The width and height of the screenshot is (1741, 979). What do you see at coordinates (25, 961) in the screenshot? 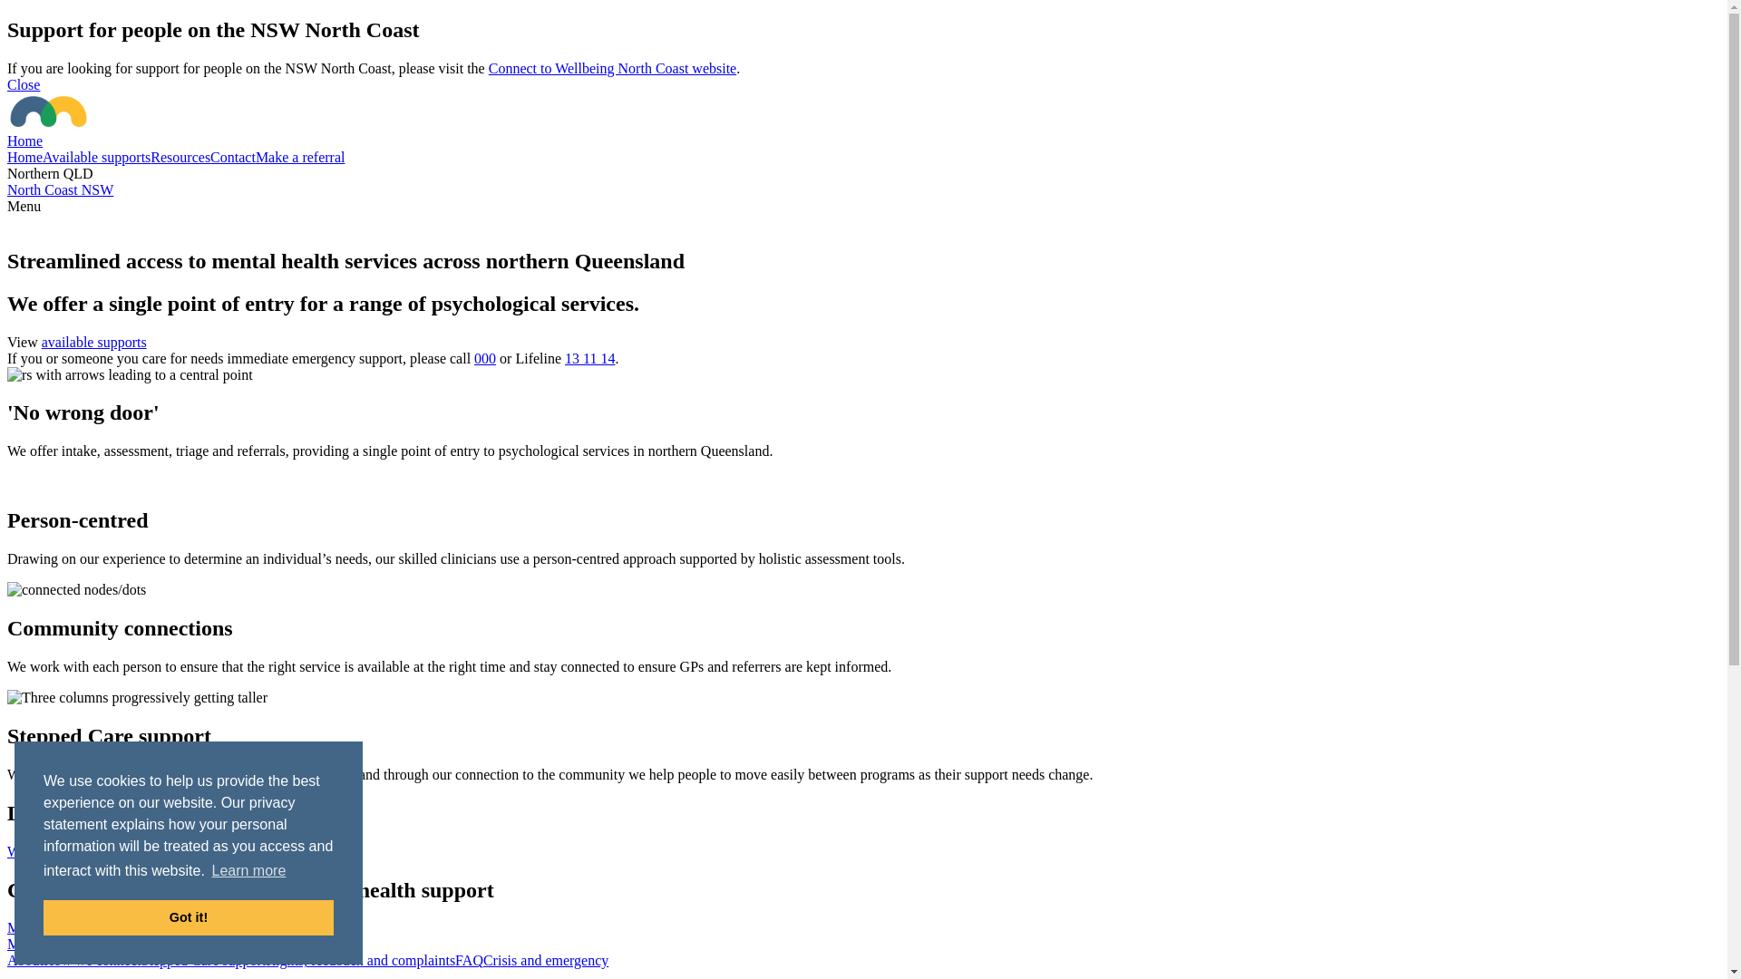
I see `About` at bounding box center [25, 961].